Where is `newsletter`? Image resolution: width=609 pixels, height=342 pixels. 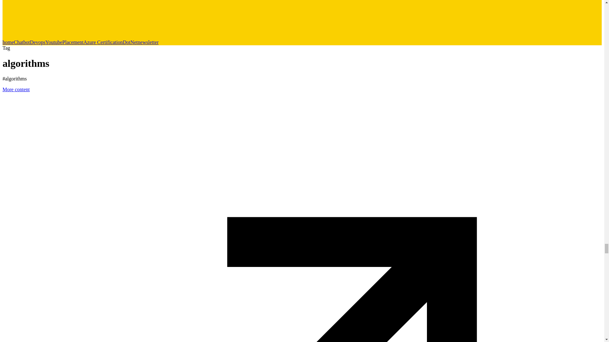
newsletter is located at coordinates (148, 42).